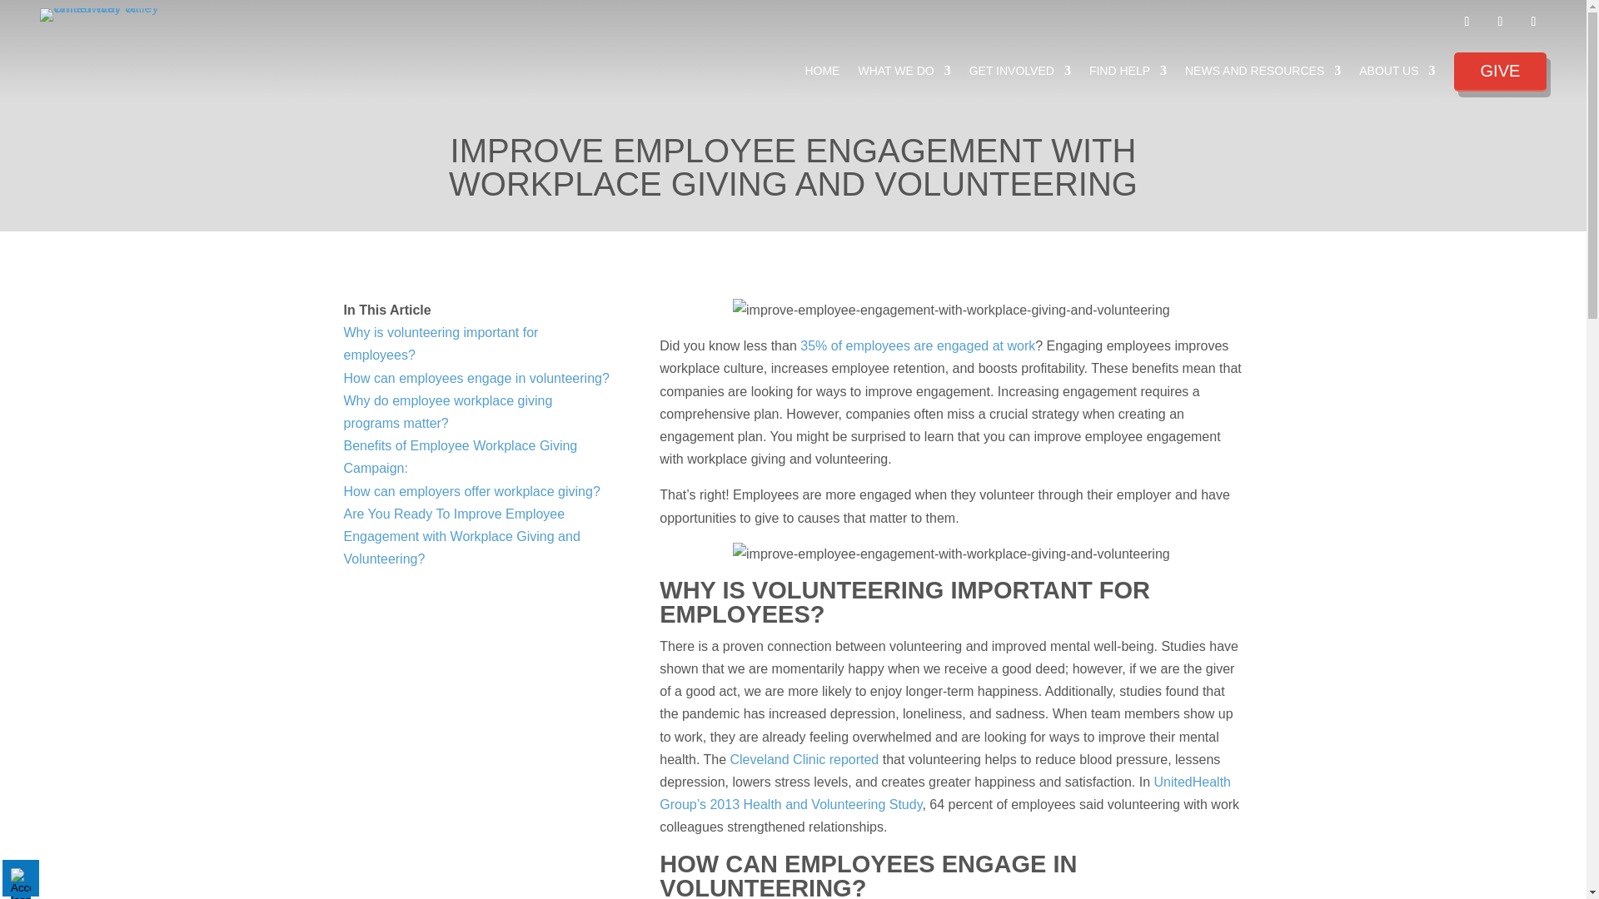 The height and width of the screenshot is (899, 1599). I want to click on Why do employee workplace giving programs matter?, so click(447, 412).